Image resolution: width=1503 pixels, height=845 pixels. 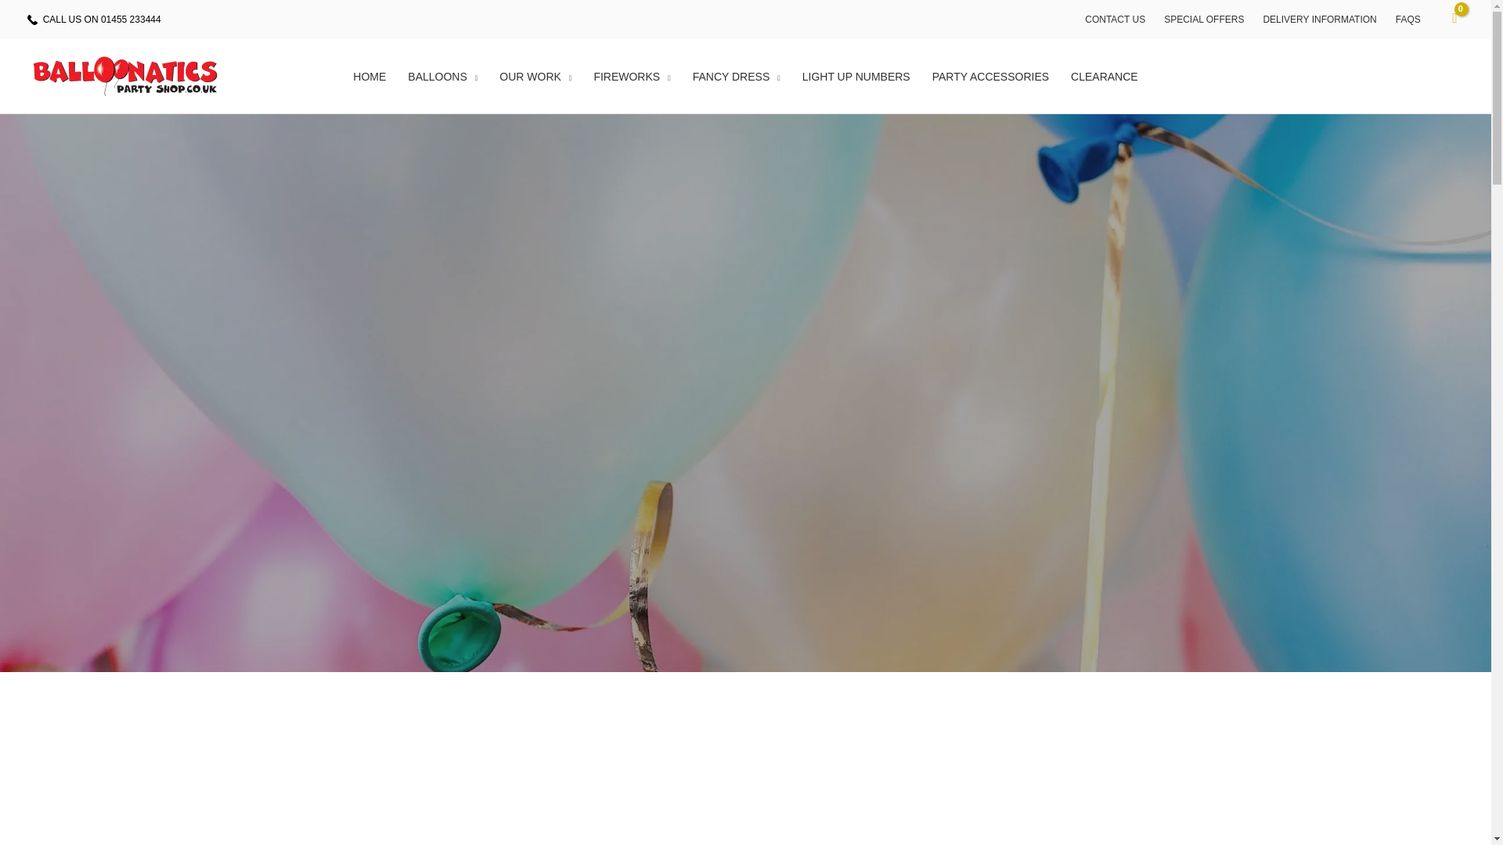 What do you see at coordinates (102, 20) in the screenshot?
I see `CALL US ON 01455 233444` at bounding box center [102, 20].